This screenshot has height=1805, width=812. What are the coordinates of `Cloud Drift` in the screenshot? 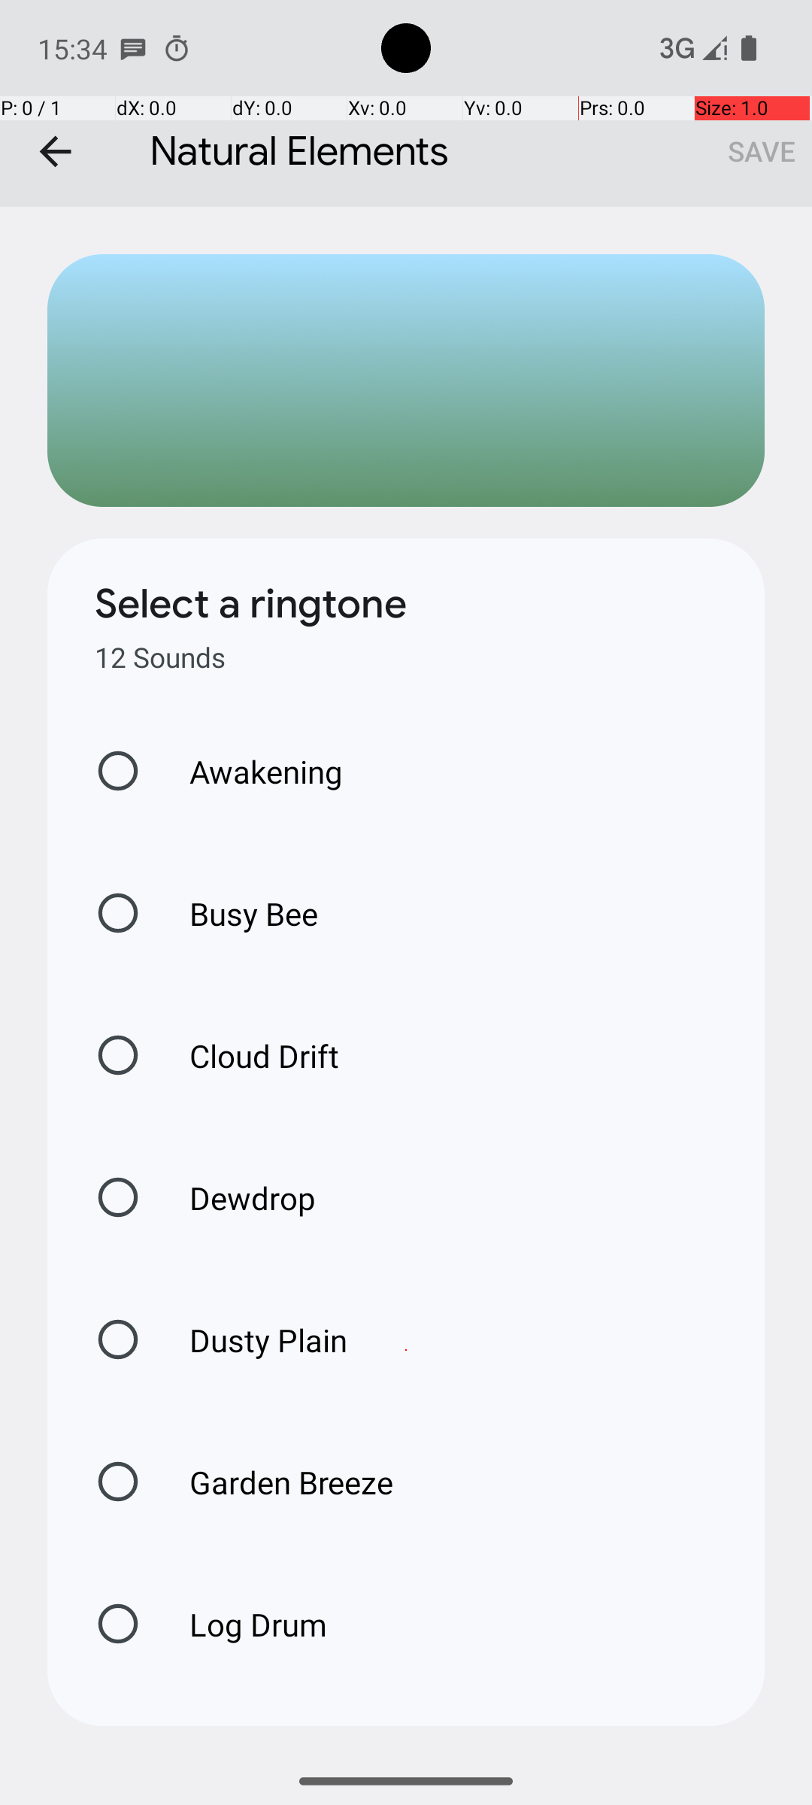 It's located at (248, 1056).